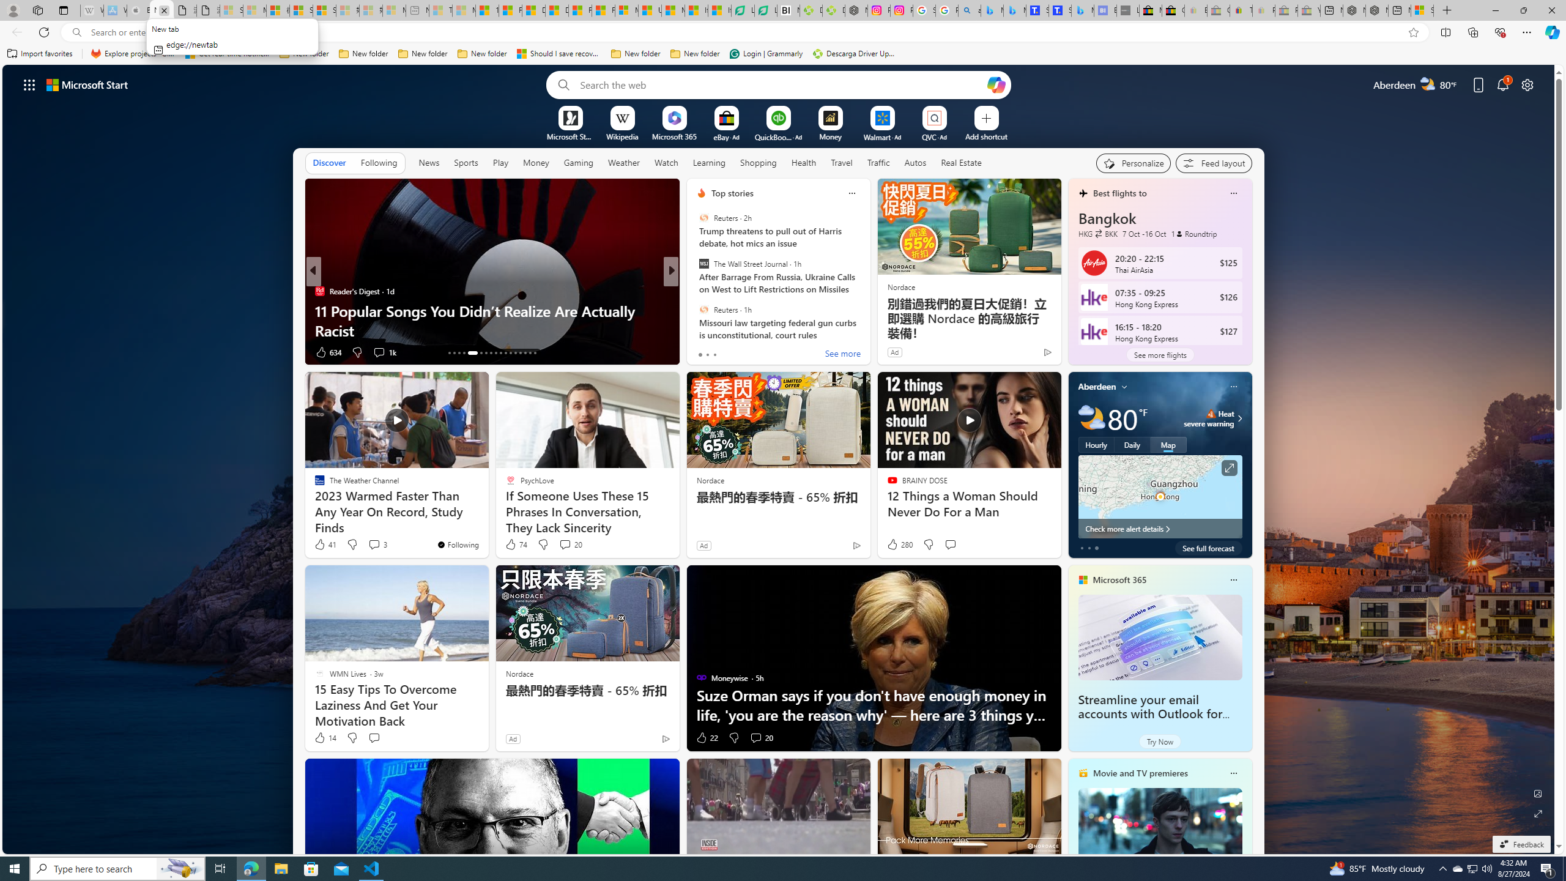  I want to click on View comments 20 Comment, so click(756, 738).